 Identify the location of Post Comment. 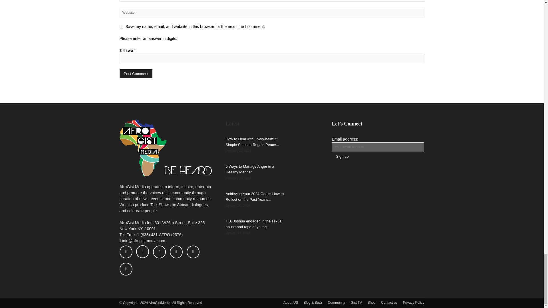
(136, 74).